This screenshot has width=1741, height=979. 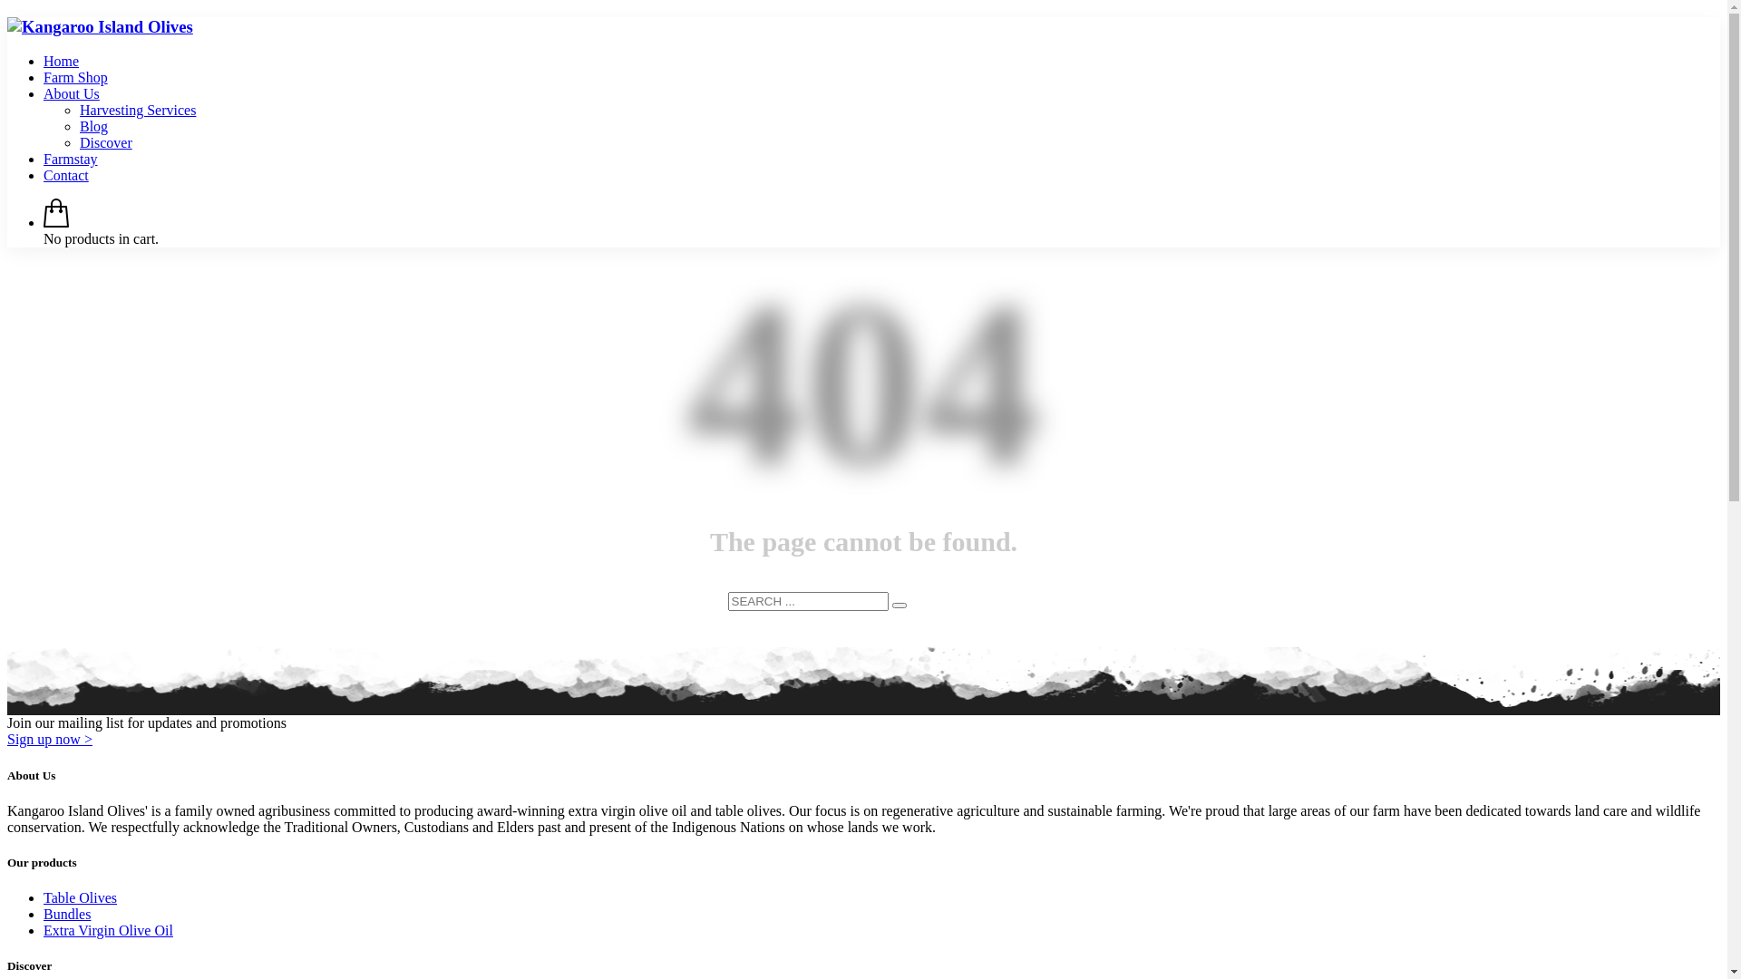 What do you see at coordinates (138, 111) in the screenshot?
I see `Harvesting Services` at bounding box center [138, 111].